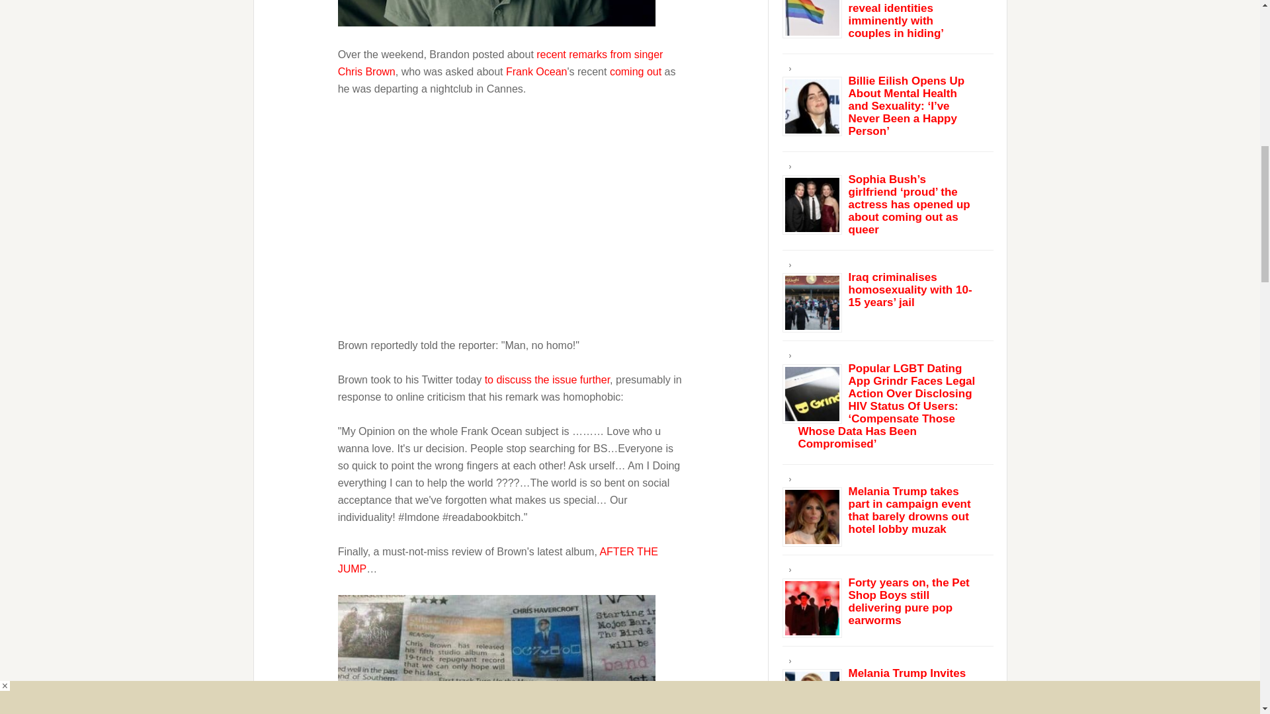 The image size is (1270, 714). I want to click on recent remarks from singer Chris Brown, so click(500, 63).